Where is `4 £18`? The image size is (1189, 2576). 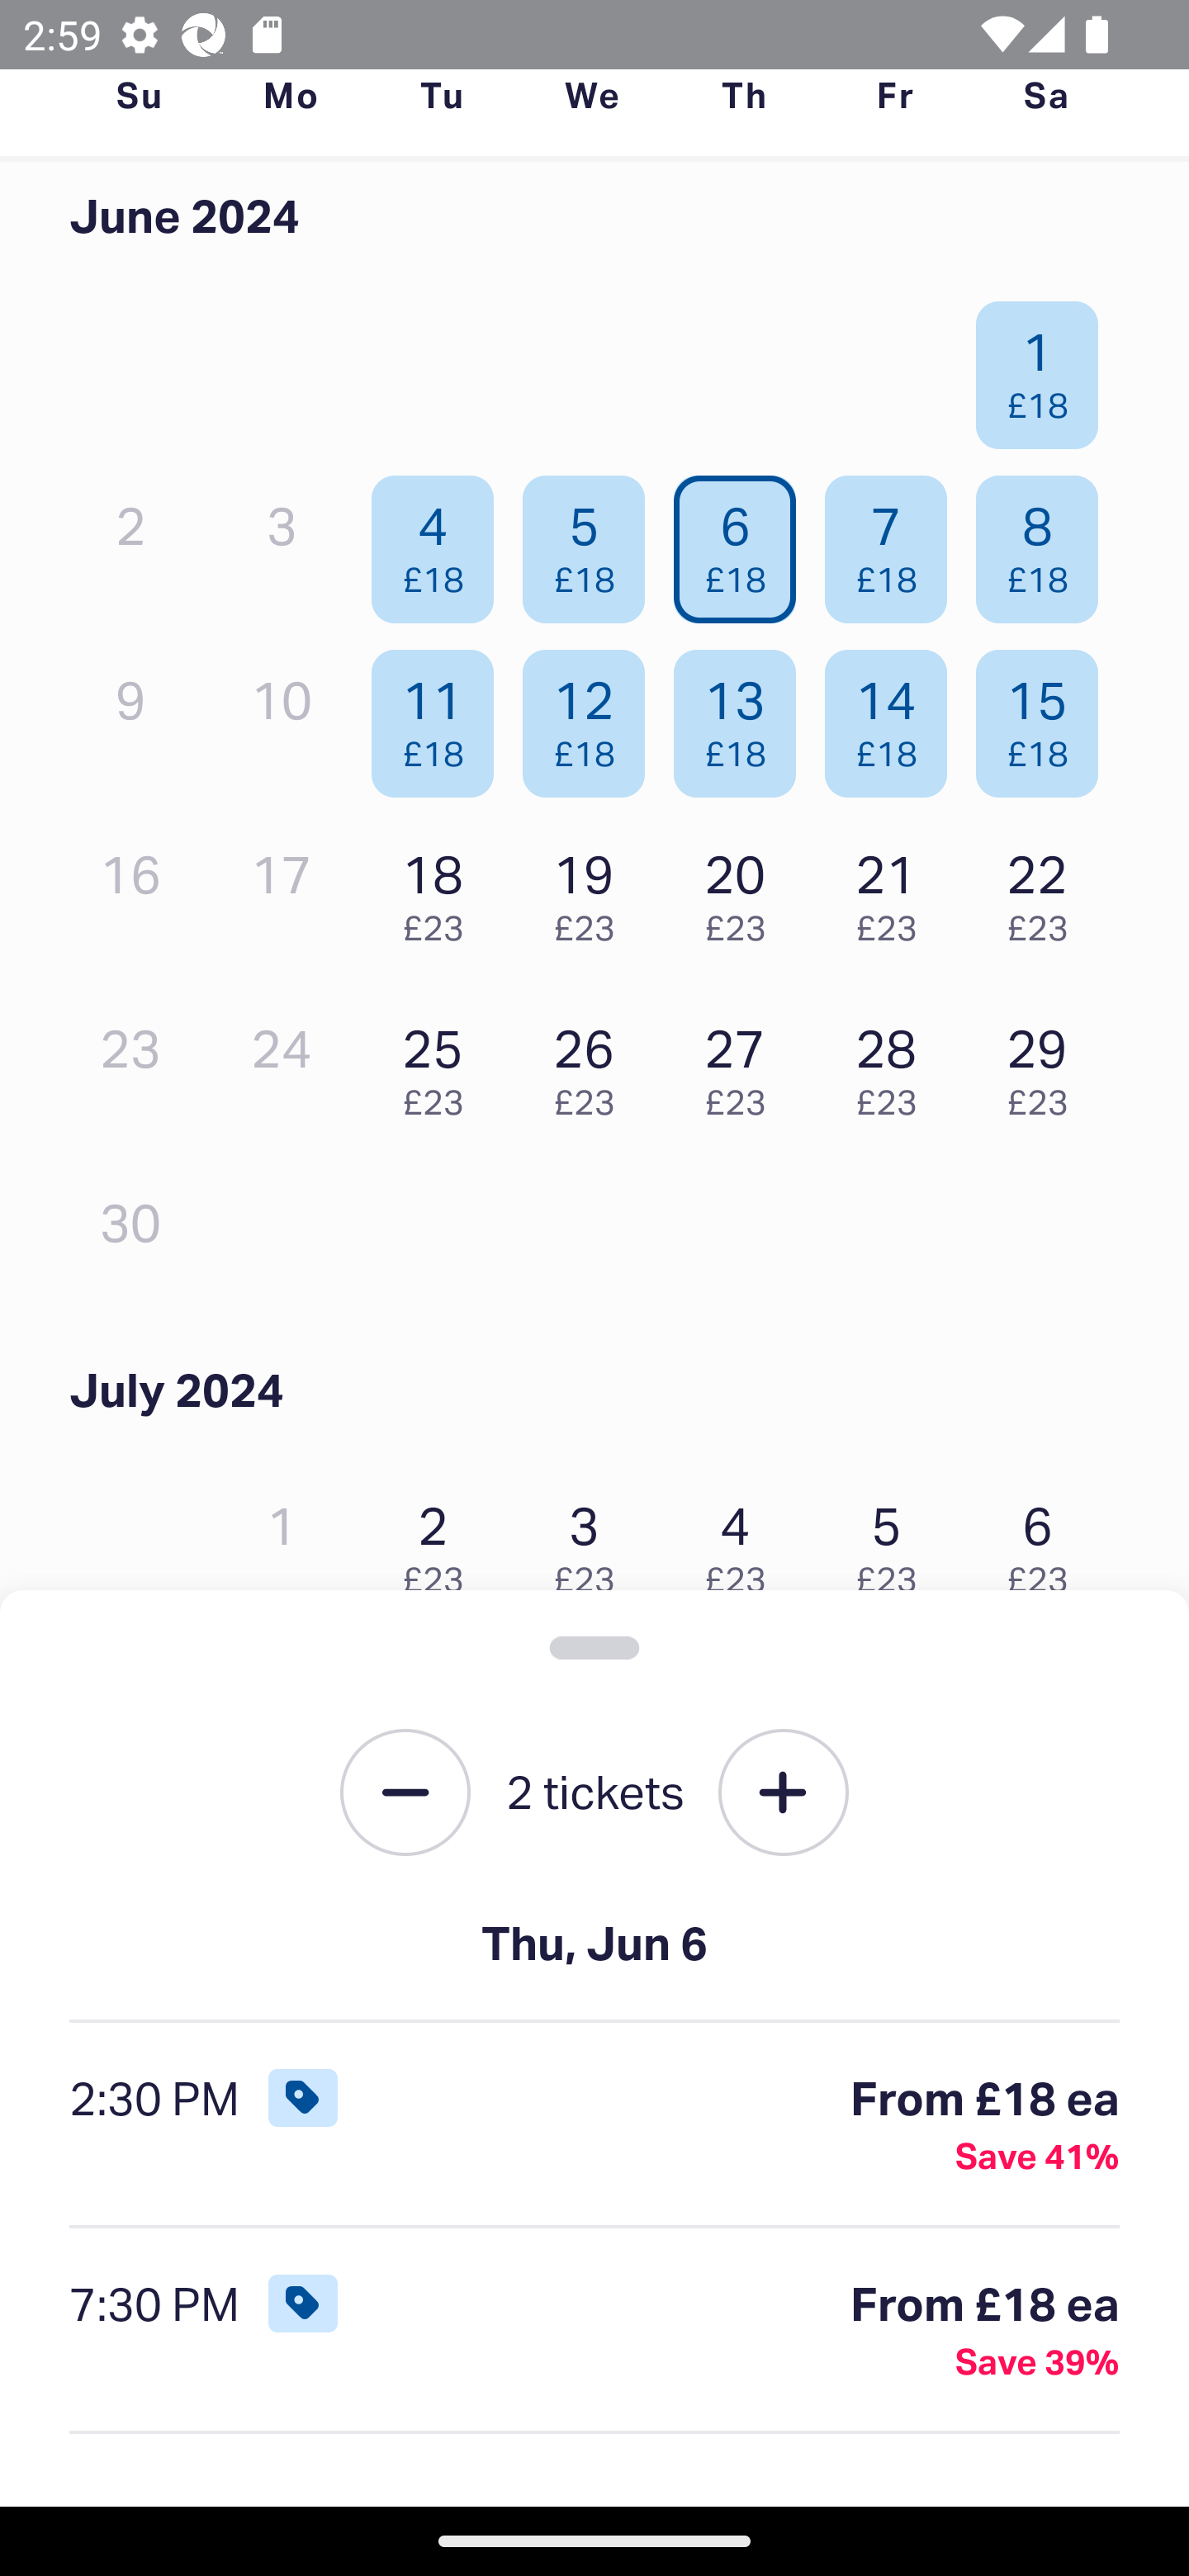 4 £18 is located at coordinates (441, 542).